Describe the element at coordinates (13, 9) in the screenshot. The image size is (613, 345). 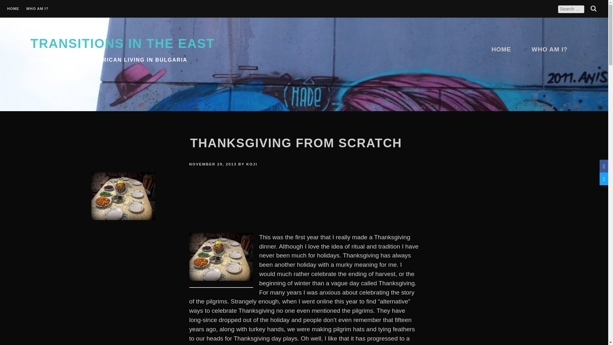
I see `HOME` at that location.